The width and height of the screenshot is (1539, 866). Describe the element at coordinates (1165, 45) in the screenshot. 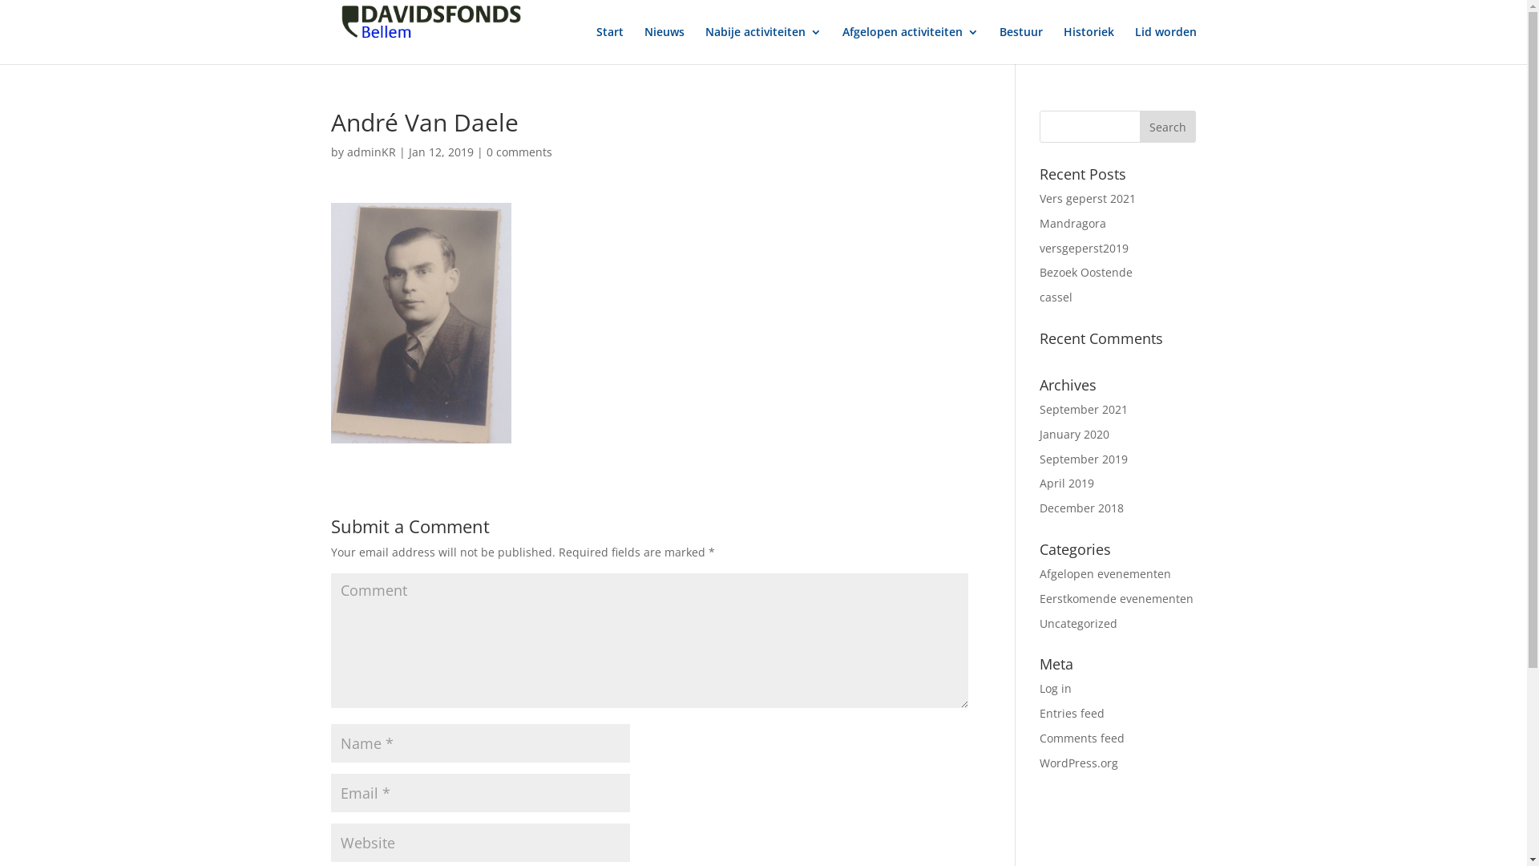

I see `Lid worden` at that location.